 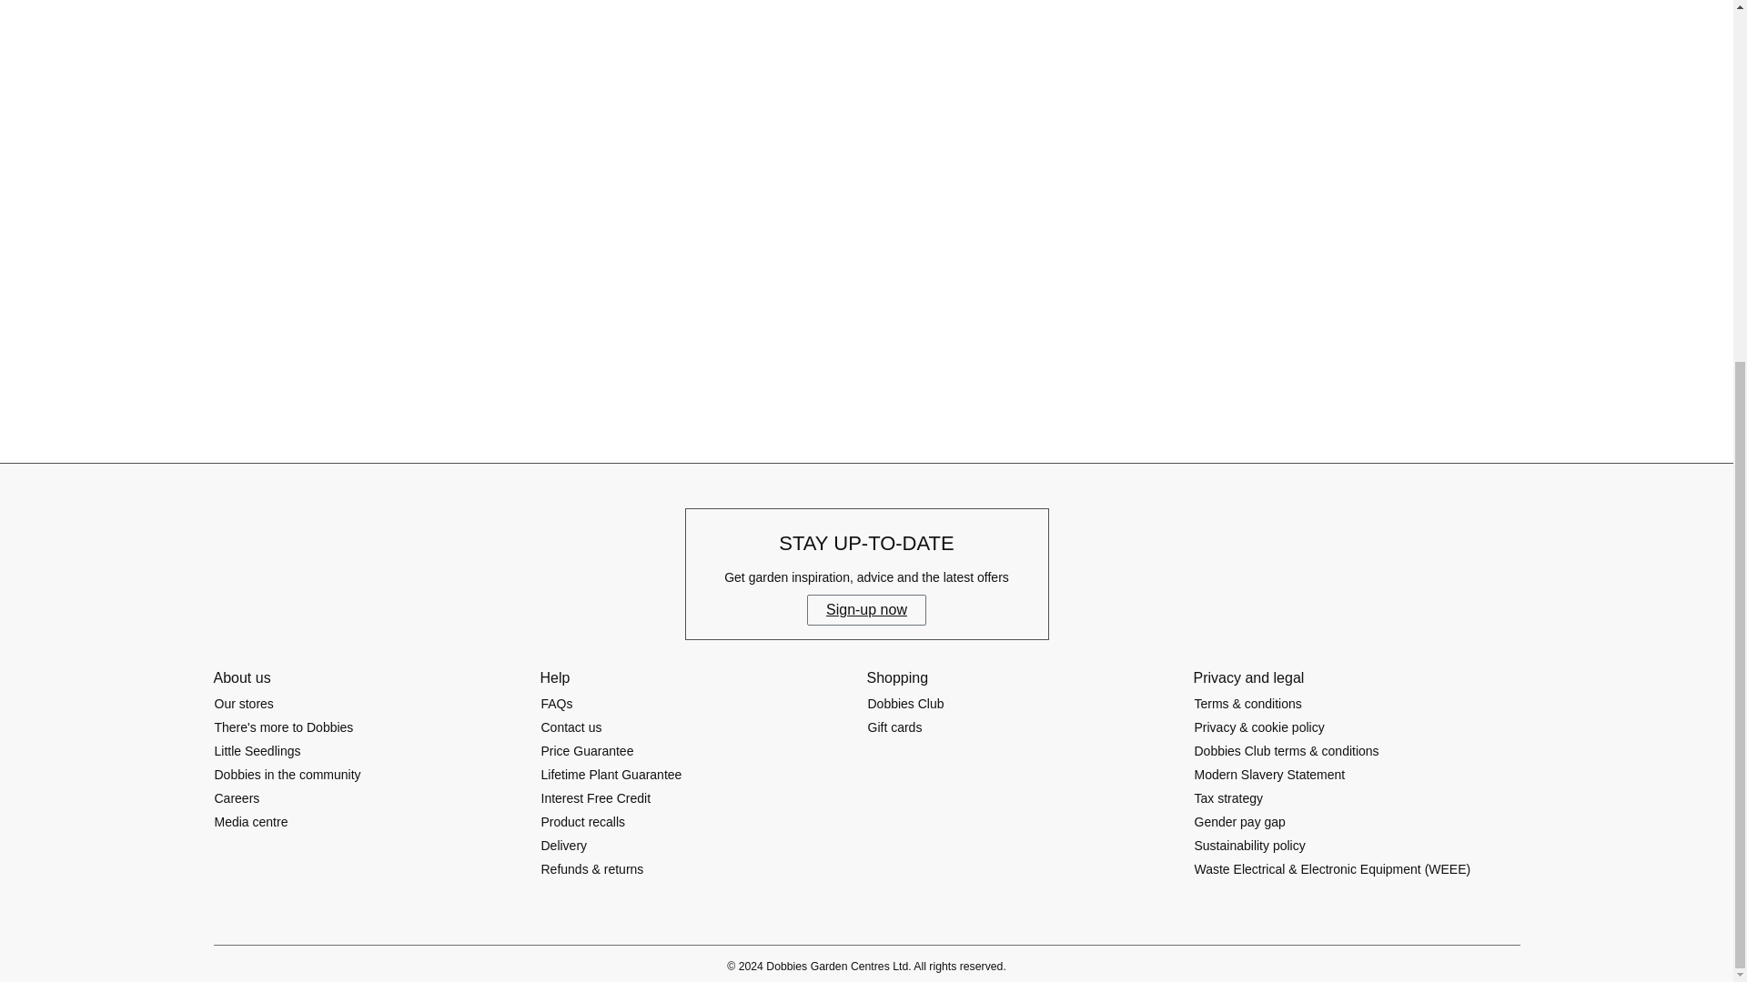 What do you see at coordinates (588, 751) in the screenshot?
I see `Price Guarantee` at bounding box center [588, 751].